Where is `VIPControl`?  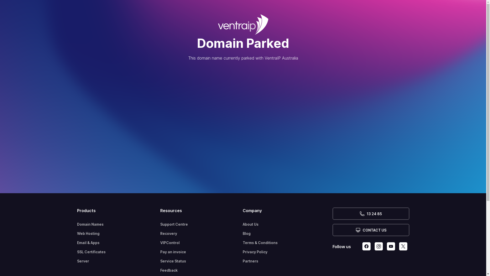 VIPControl is located at coordinates (202, 243).